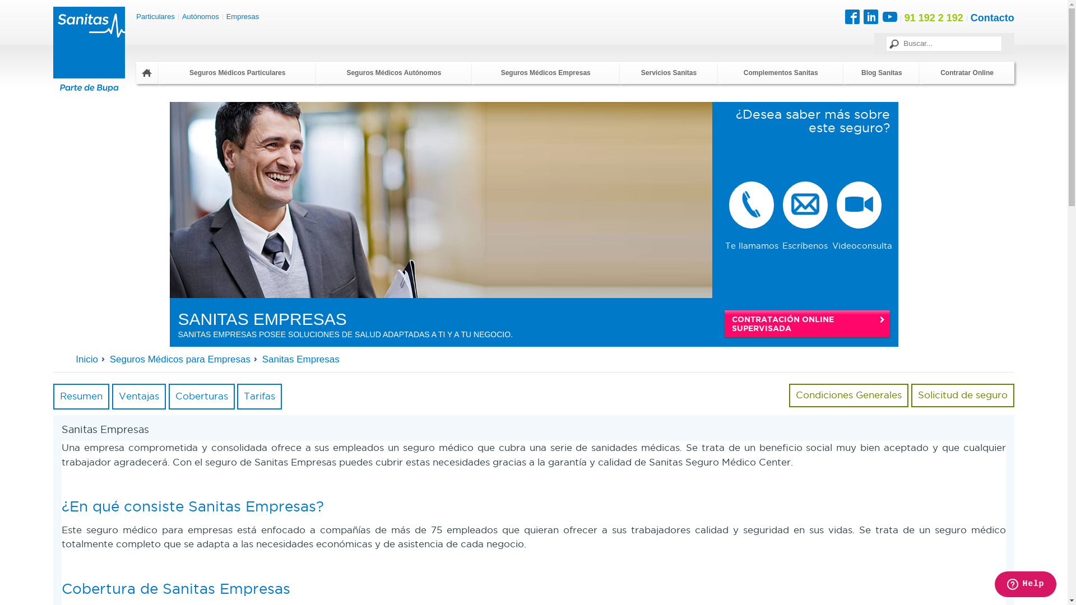  I want to click on Tarifas, so click(259, 397).